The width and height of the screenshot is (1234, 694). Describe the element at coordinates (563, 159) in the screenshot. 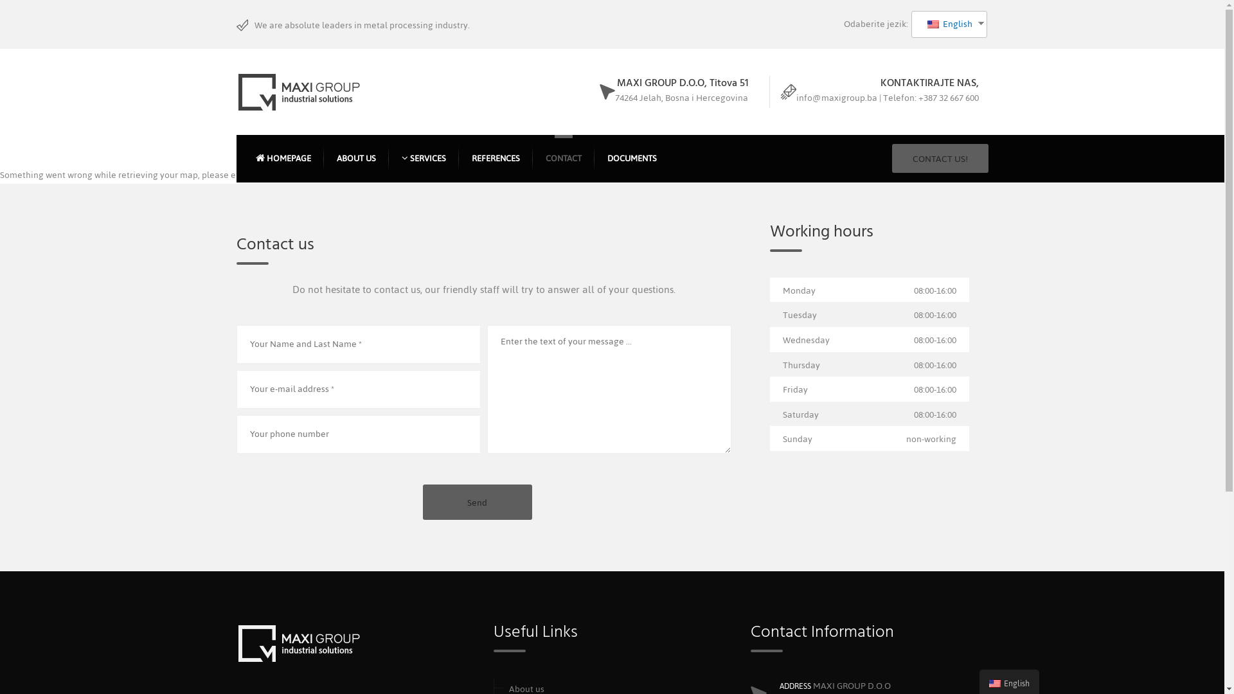

I see `CONTACT` at that location.